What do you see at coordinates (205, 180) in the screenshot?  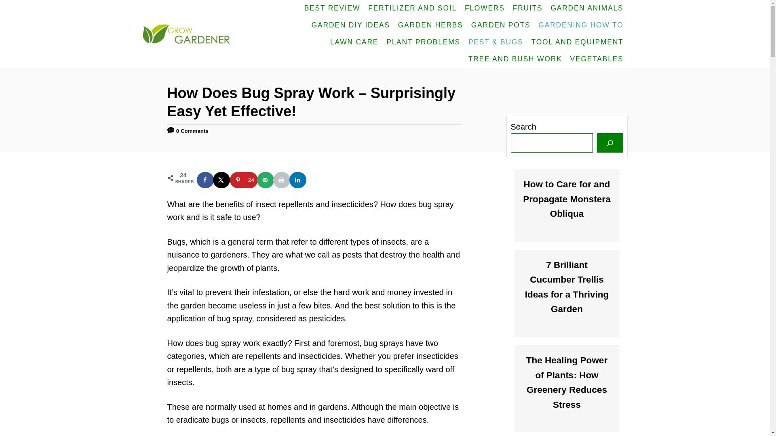 I see `Share on Facebook` at bounding box center [205, 180].